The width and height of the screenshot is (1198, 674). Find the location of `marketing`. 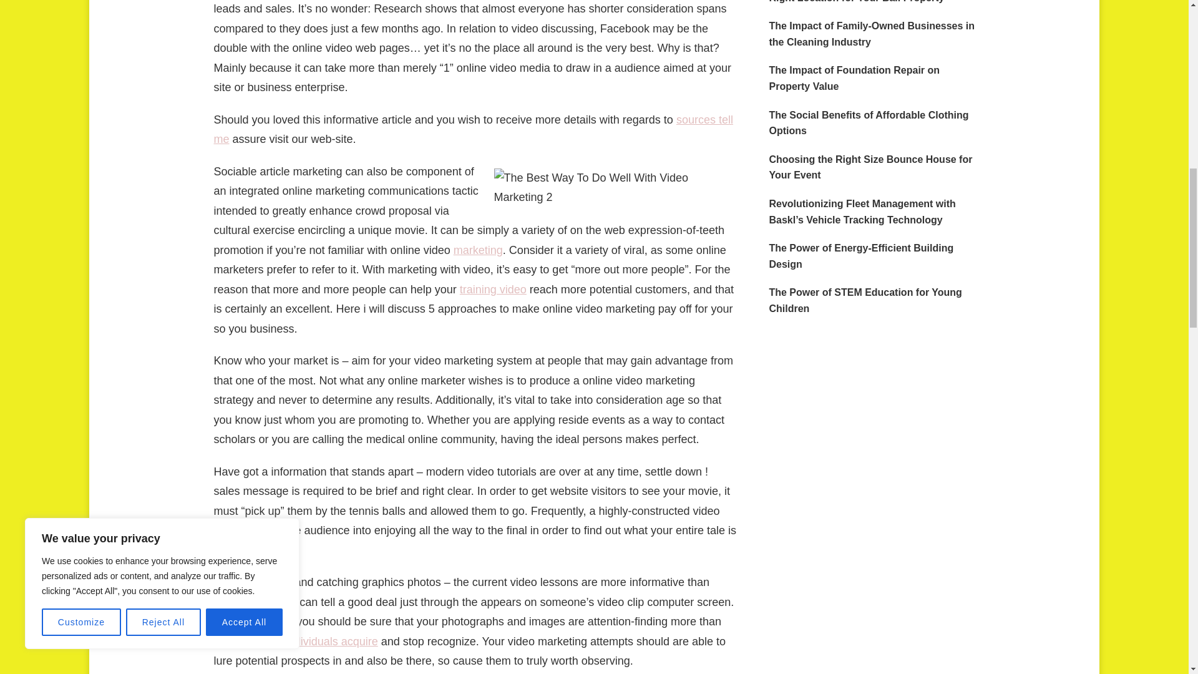

marketing is located at coordinates (478, 250).